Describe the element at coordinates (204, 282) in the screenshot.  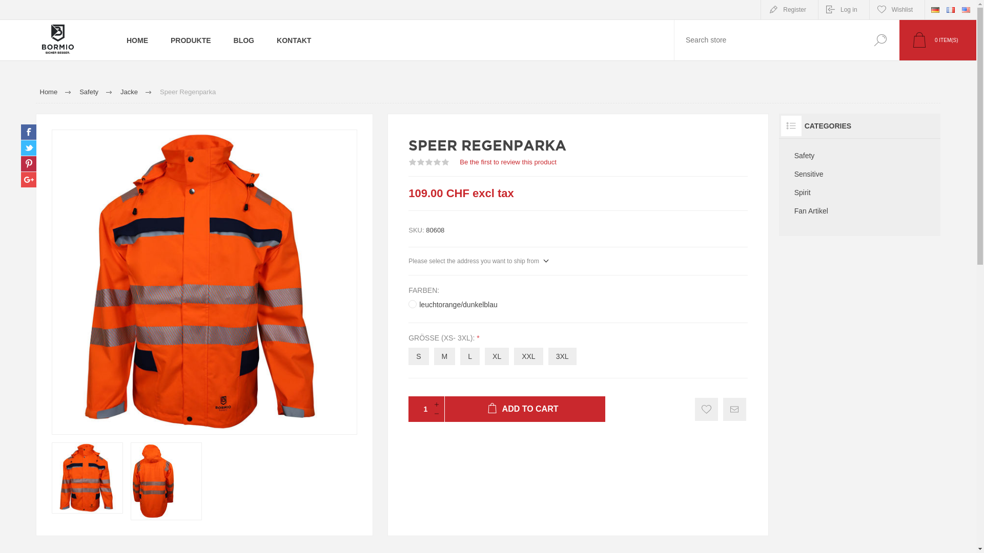
I see `Picture of Speer Regenparka` at that location.